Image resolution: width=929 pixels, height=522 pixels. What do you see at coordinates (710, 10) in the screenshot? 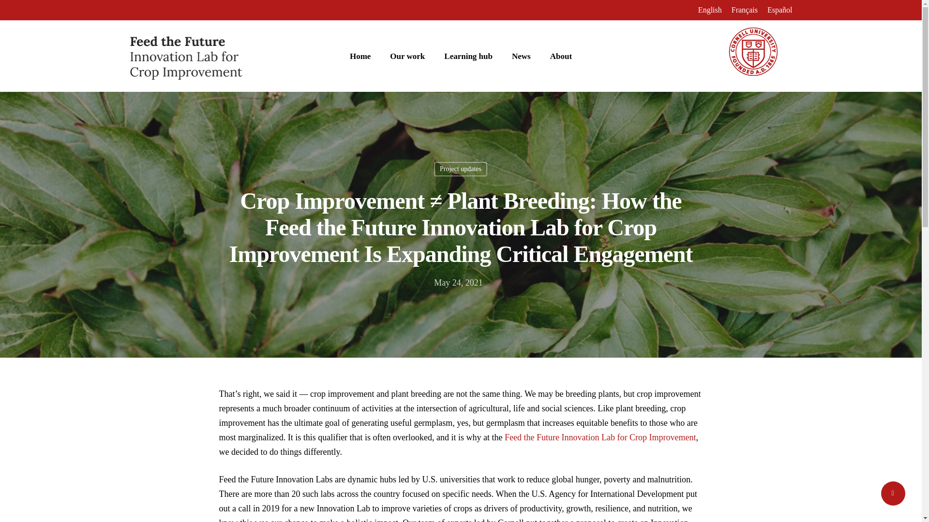
I see `English` at bounding box center [710, 10].